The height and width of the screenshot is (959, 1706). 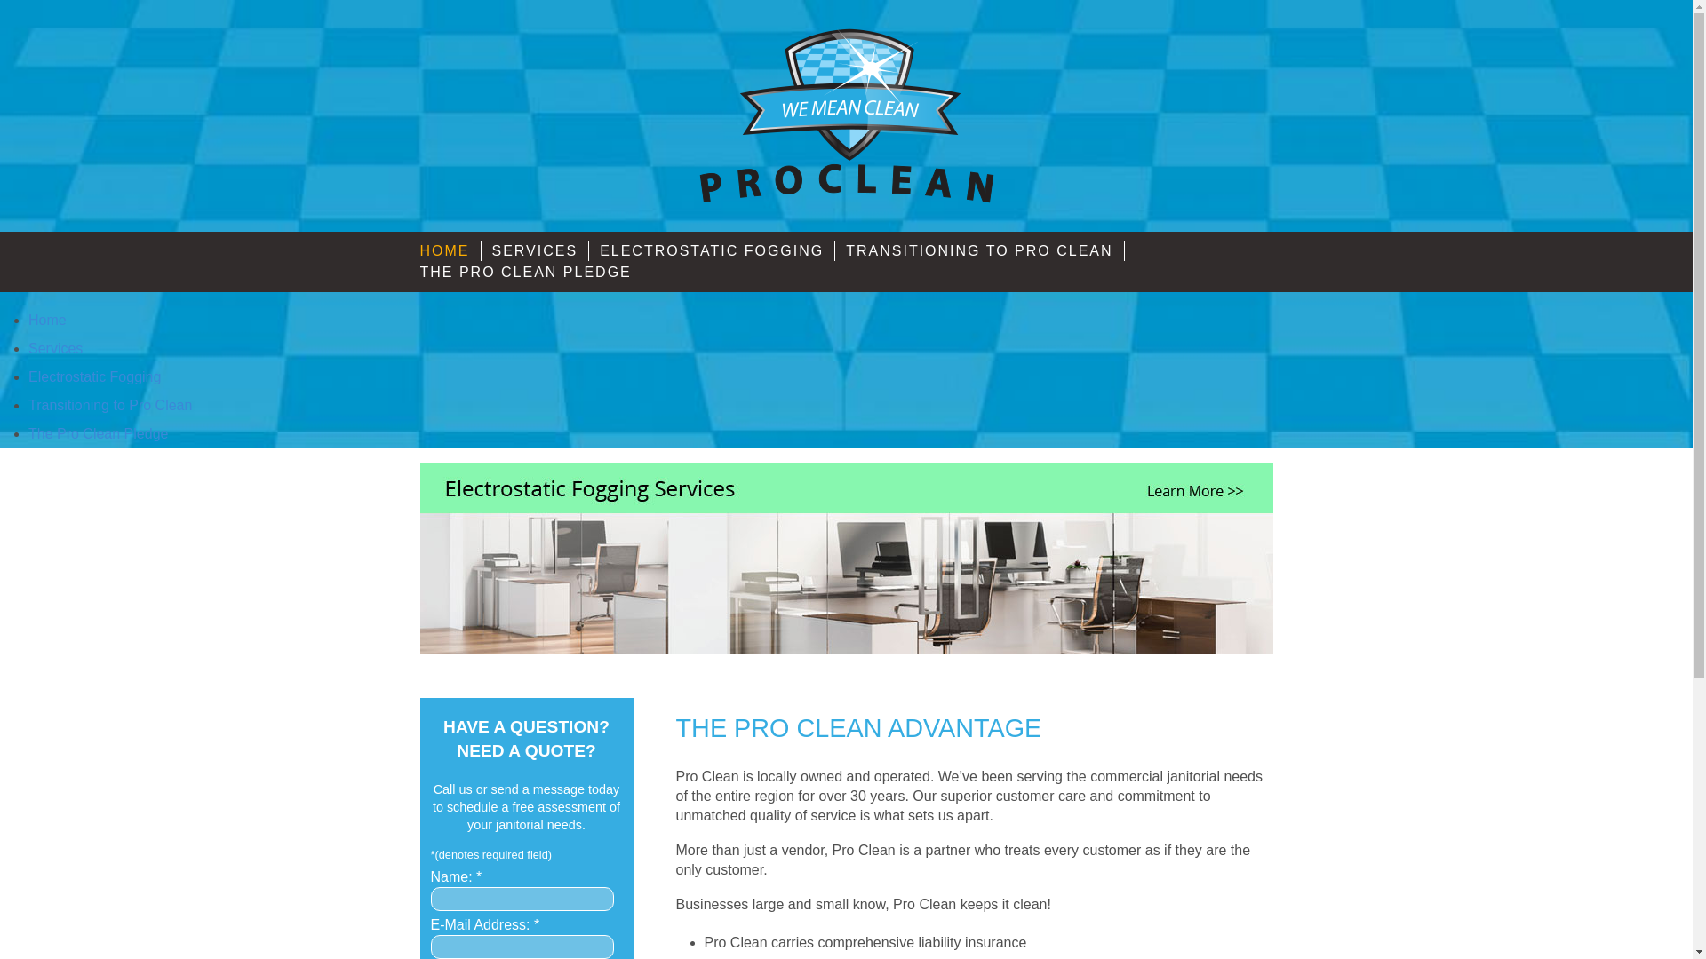 I want to click on Home, so click(x=450, y=250).